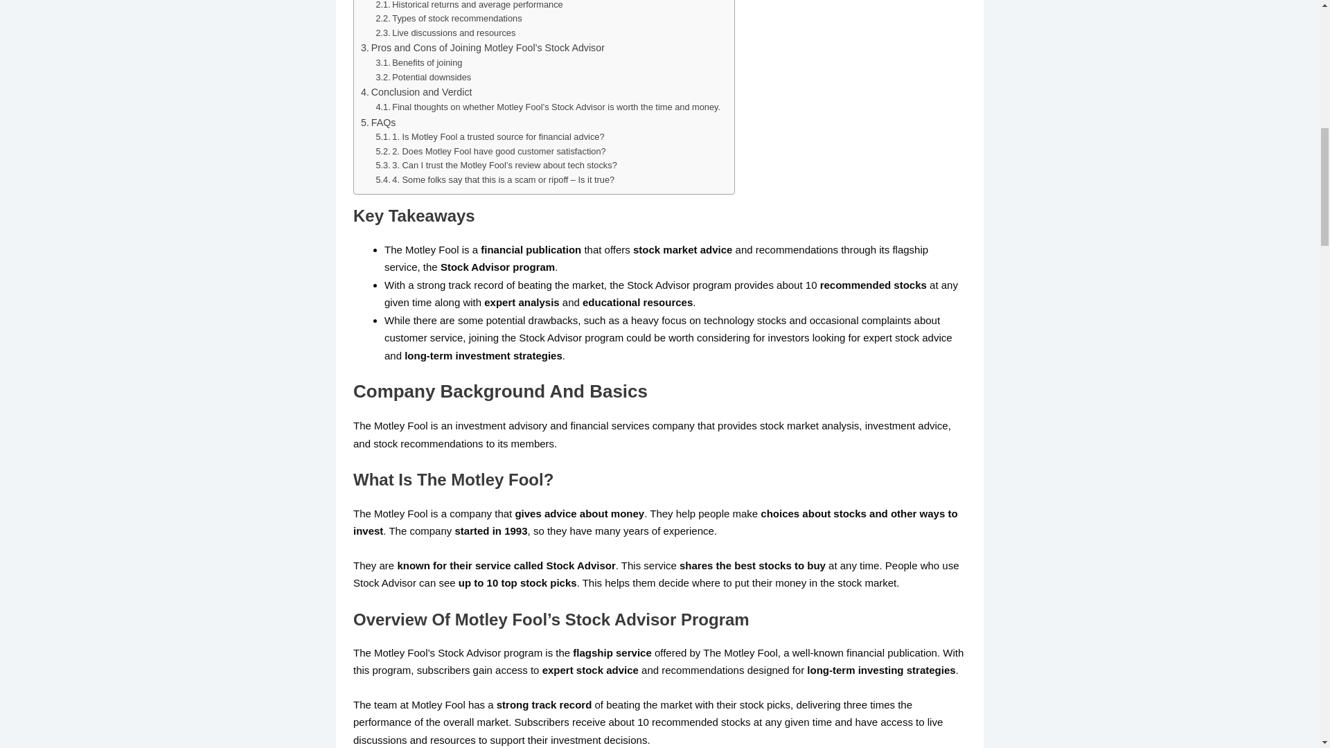  I want to click on Benefits of joining, so click(418, 63).